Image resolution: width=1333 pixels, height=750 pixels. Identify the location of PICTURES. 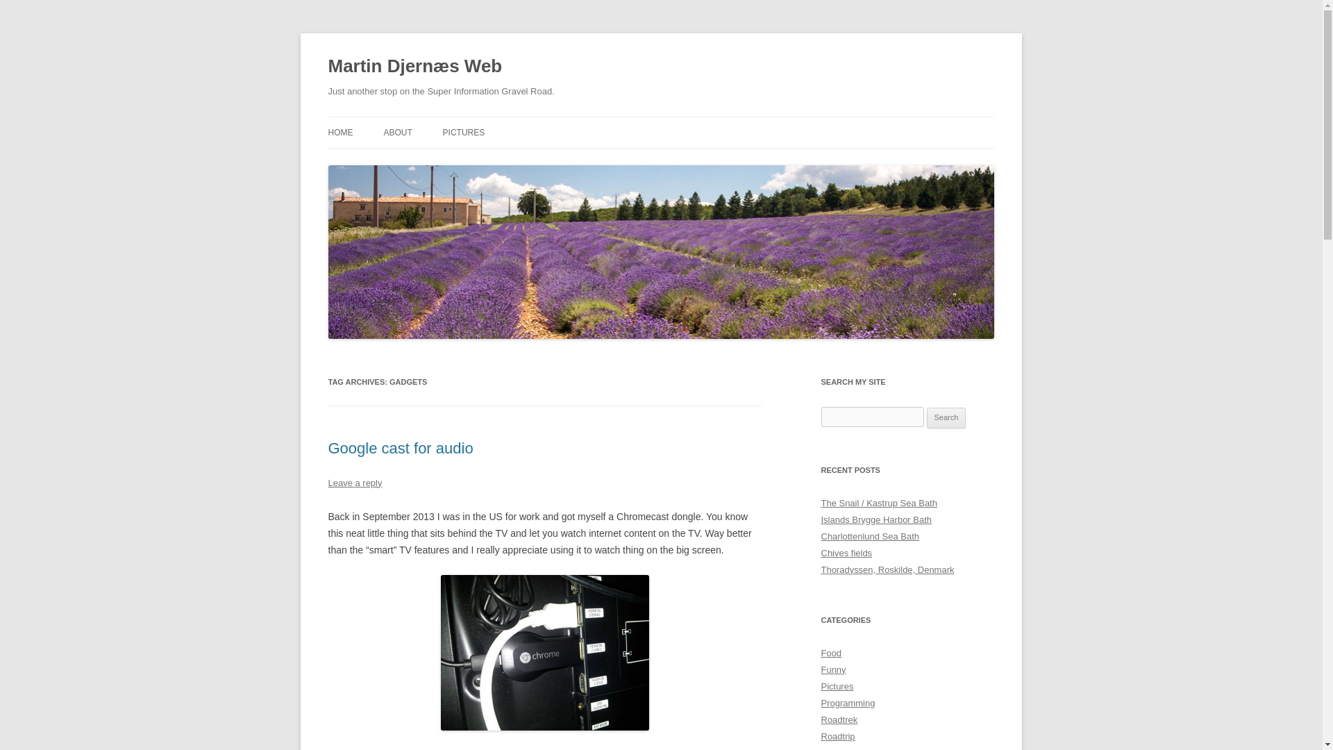
(464, 132).